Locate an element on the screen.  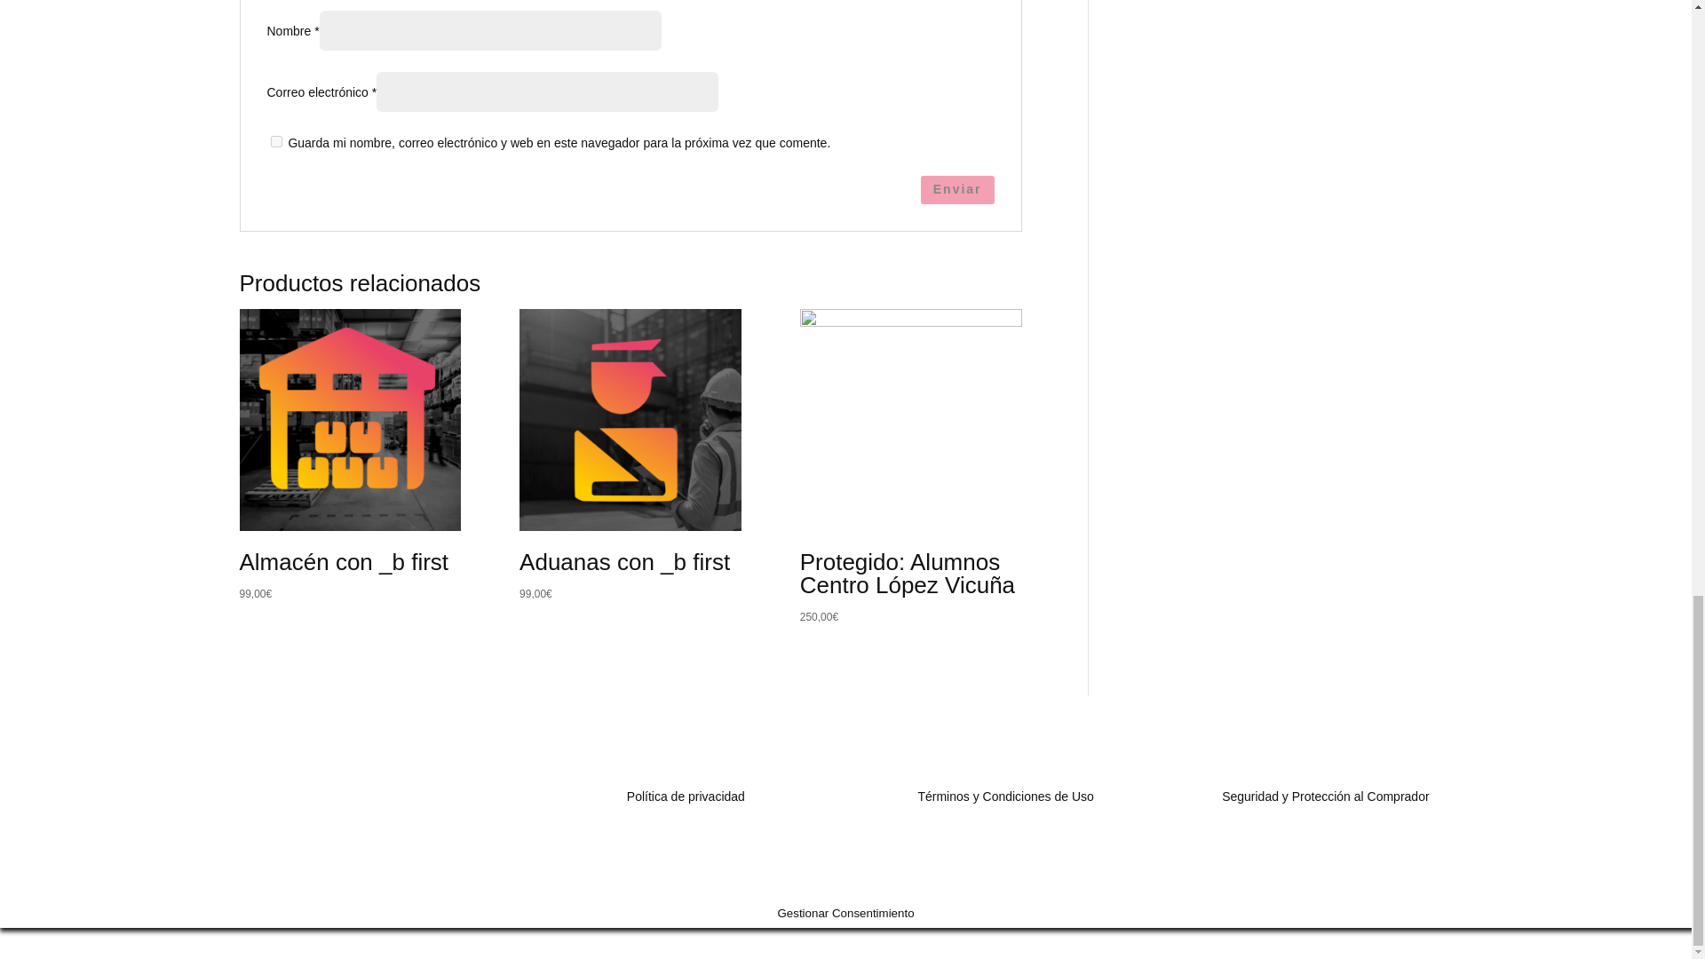
Enviar is located at coordinates (957, 190).